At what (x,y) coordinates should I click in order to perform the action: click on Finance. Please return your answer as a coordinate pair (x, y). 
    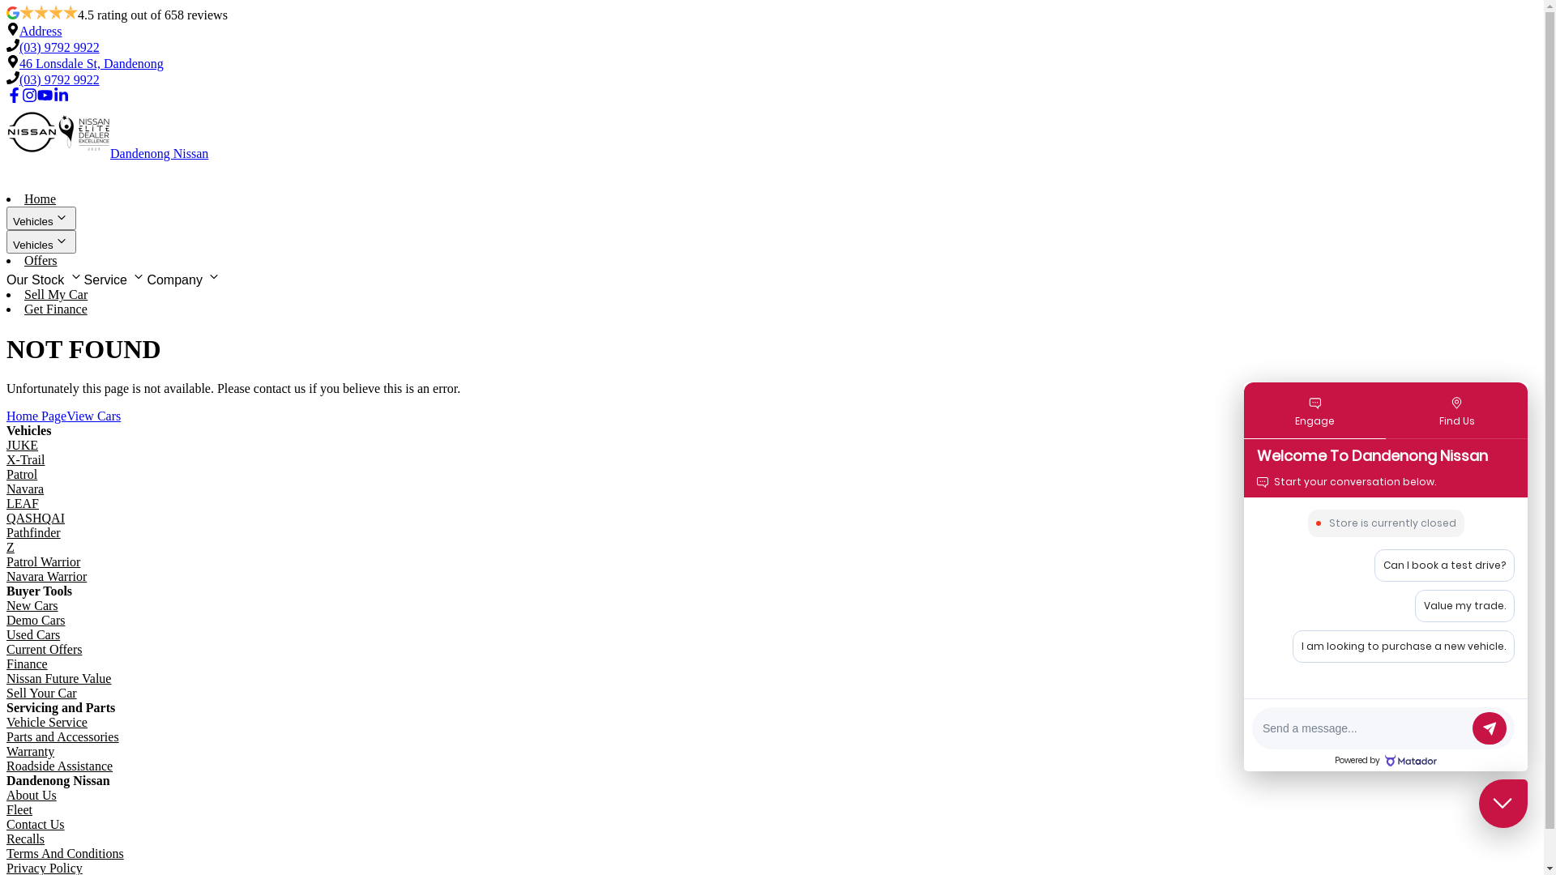
    Looking at the image, I should click on (28, 664).